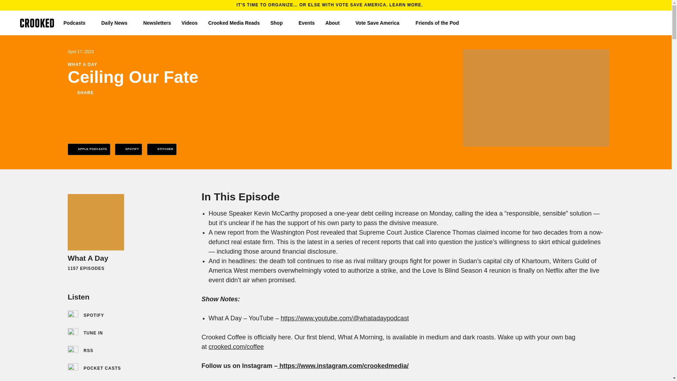  I want to click on Events, so click(306, 23).